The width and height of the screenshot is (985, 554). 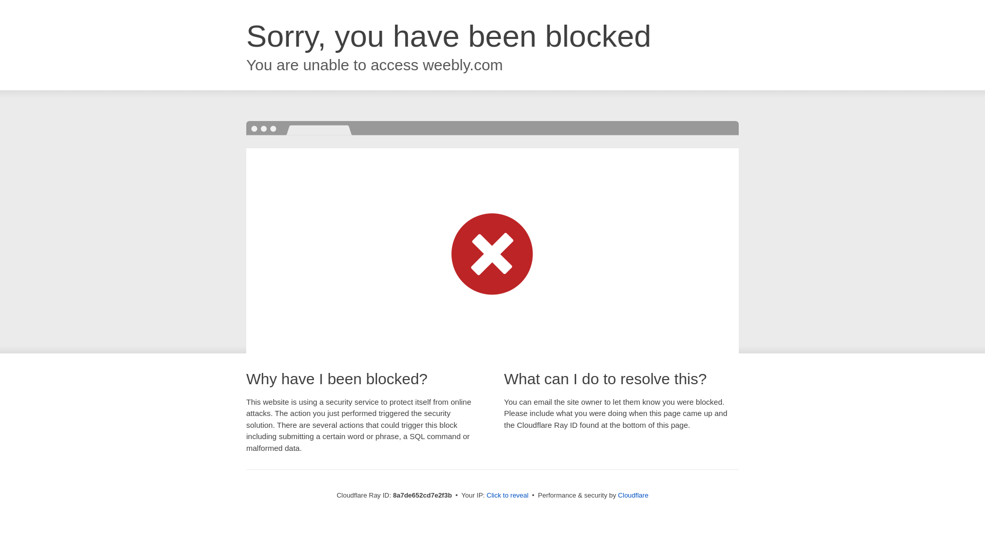 What do you see at coordinates (508, 496) in the screenshot?
I see `Click to reveal` at bounding box center [508, 496].